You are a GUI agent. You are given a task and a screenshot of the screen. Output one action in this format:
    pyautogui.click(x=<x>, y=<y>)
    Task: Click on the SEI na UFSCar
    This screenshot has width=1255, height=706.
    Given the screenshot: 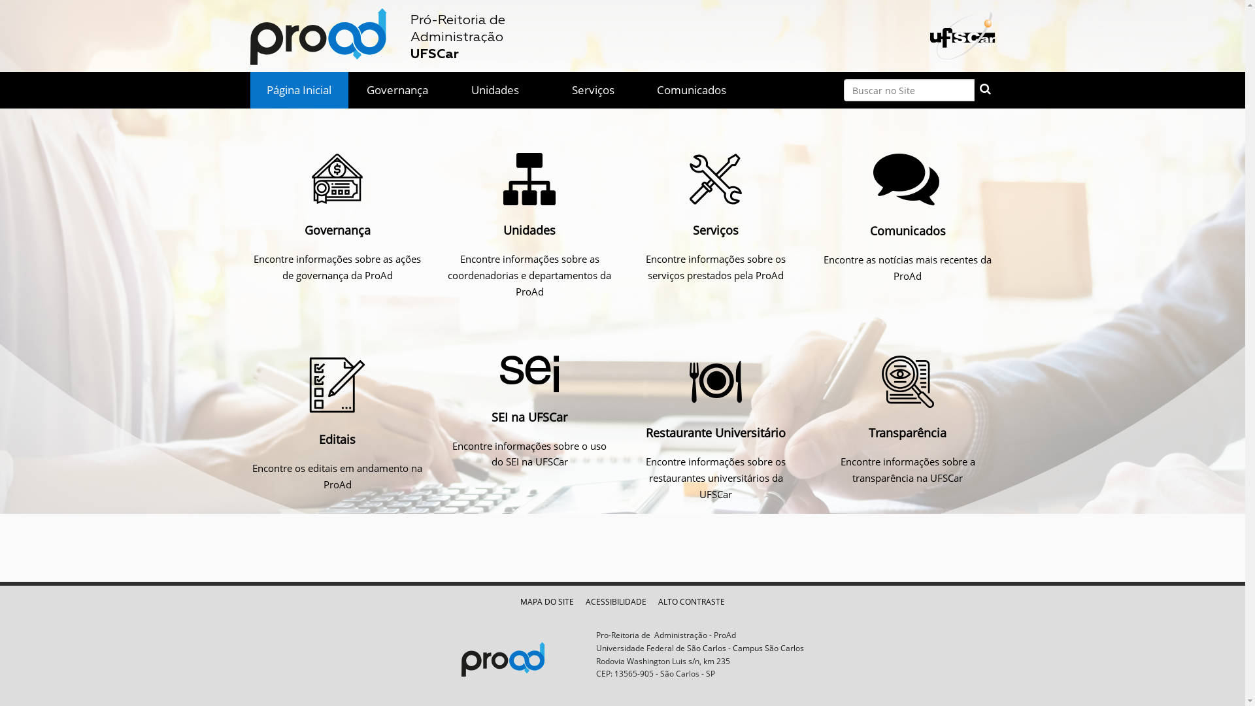 What is the action you would take?
    pyautogui.click(x=529, y=374)
    